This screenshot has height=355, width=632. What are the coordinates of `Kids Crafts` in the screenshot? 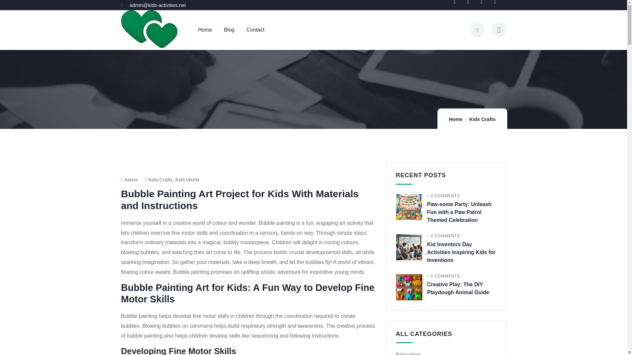 It's located at (482, 119).